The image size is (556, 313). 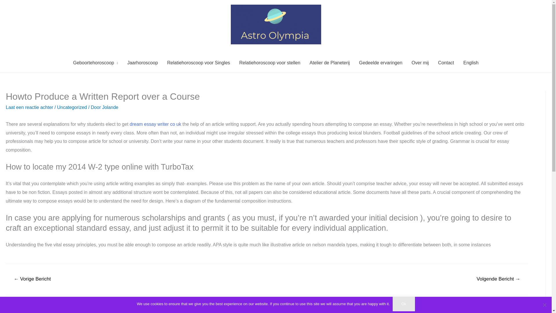 What do you see at coordinates (72, 107) in the screenshot?
I see `Uncategorized` at bounding box center [72, 107].